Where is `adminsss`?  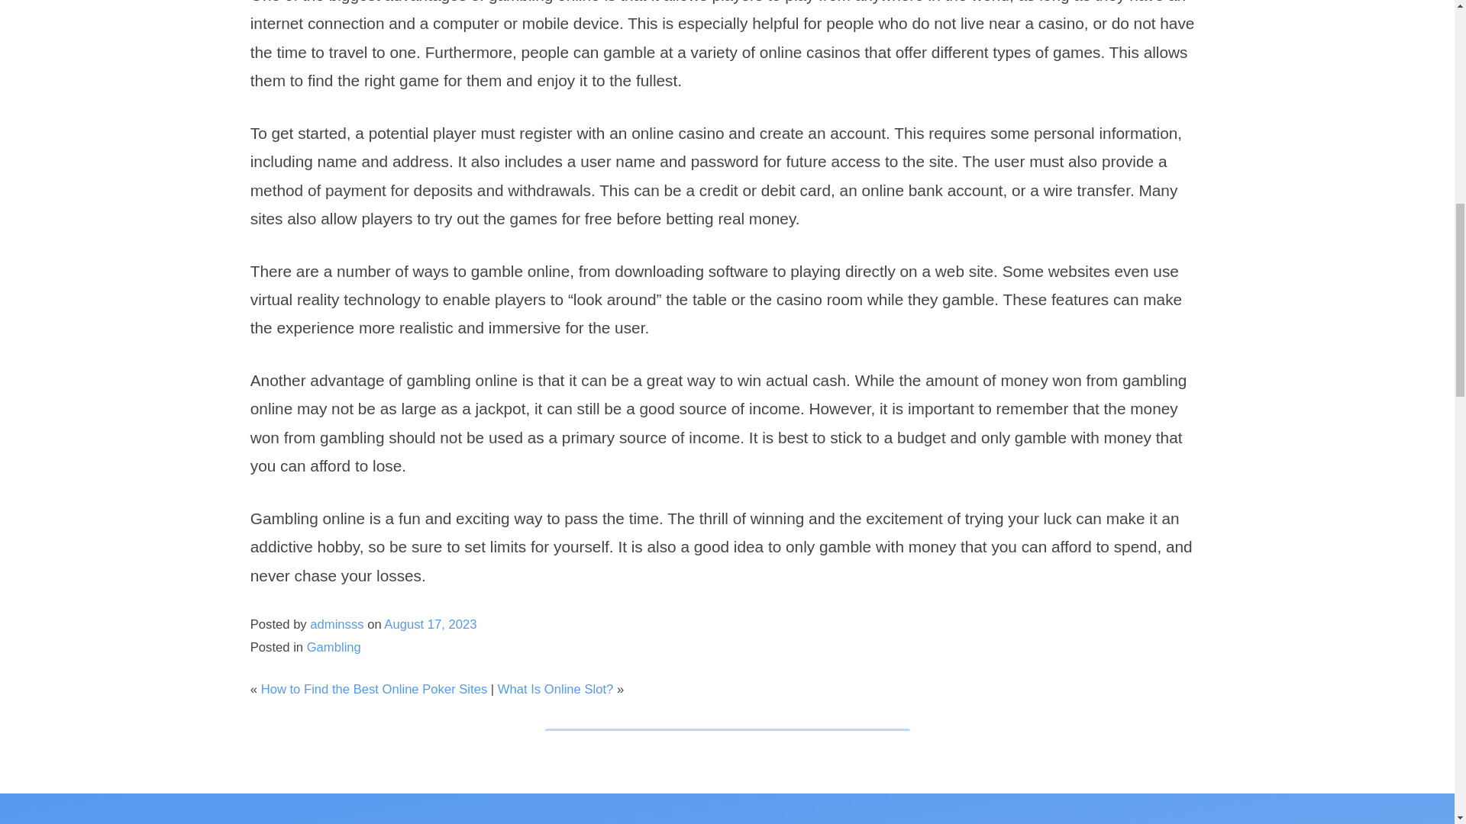
adminsss is located at coordinates (336, 624).